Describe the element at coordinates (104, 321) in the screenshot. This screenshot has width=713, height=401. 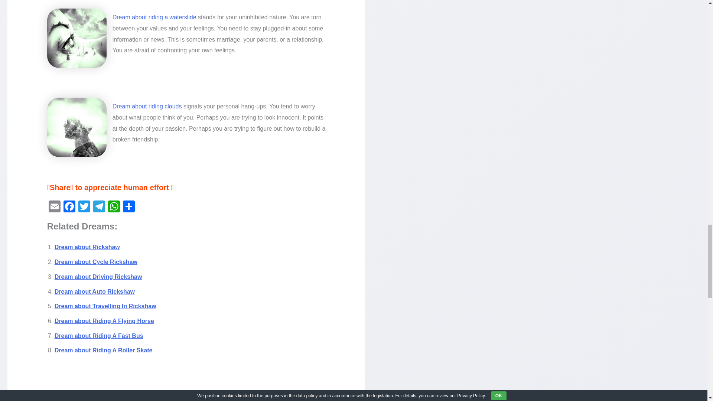
I see `Dream about Riding A Flying Horse` at that location.